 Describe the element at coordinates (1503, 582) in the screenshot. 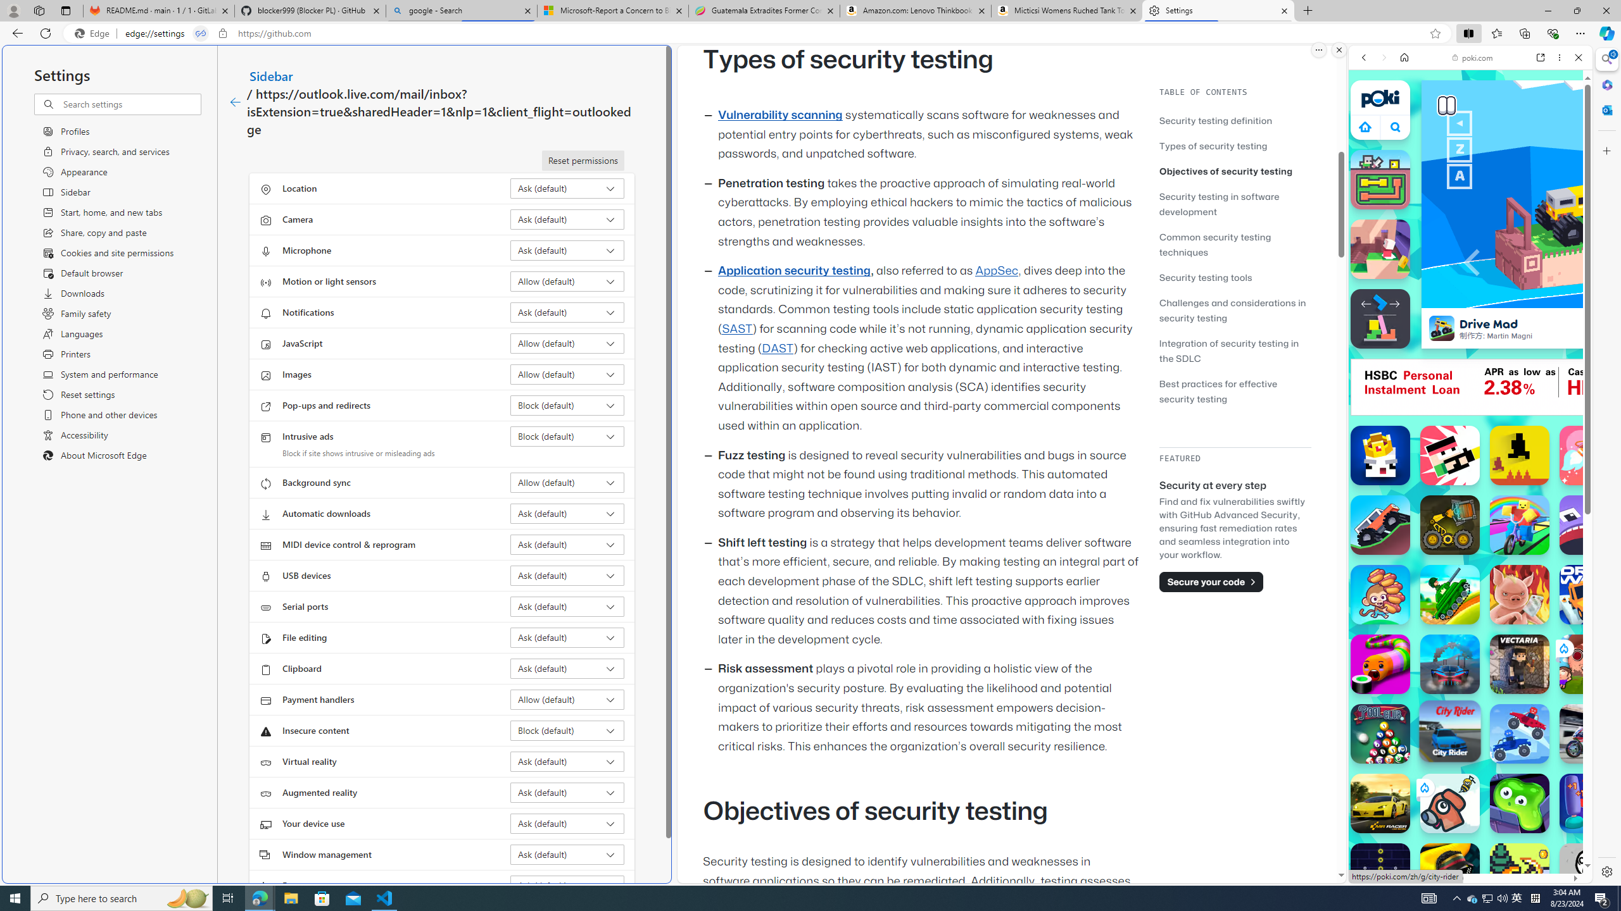

I see `Combat Reloaded` at that location.